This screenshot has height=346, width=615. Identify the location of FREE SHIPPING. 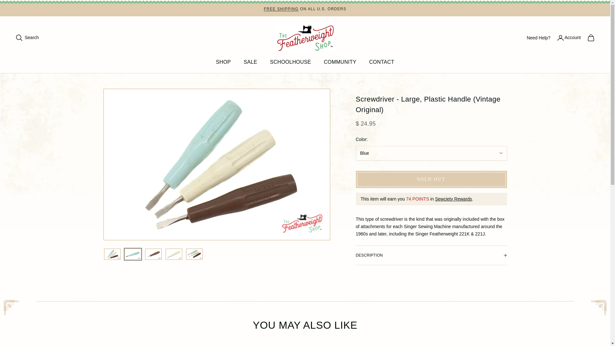
(281, 9).